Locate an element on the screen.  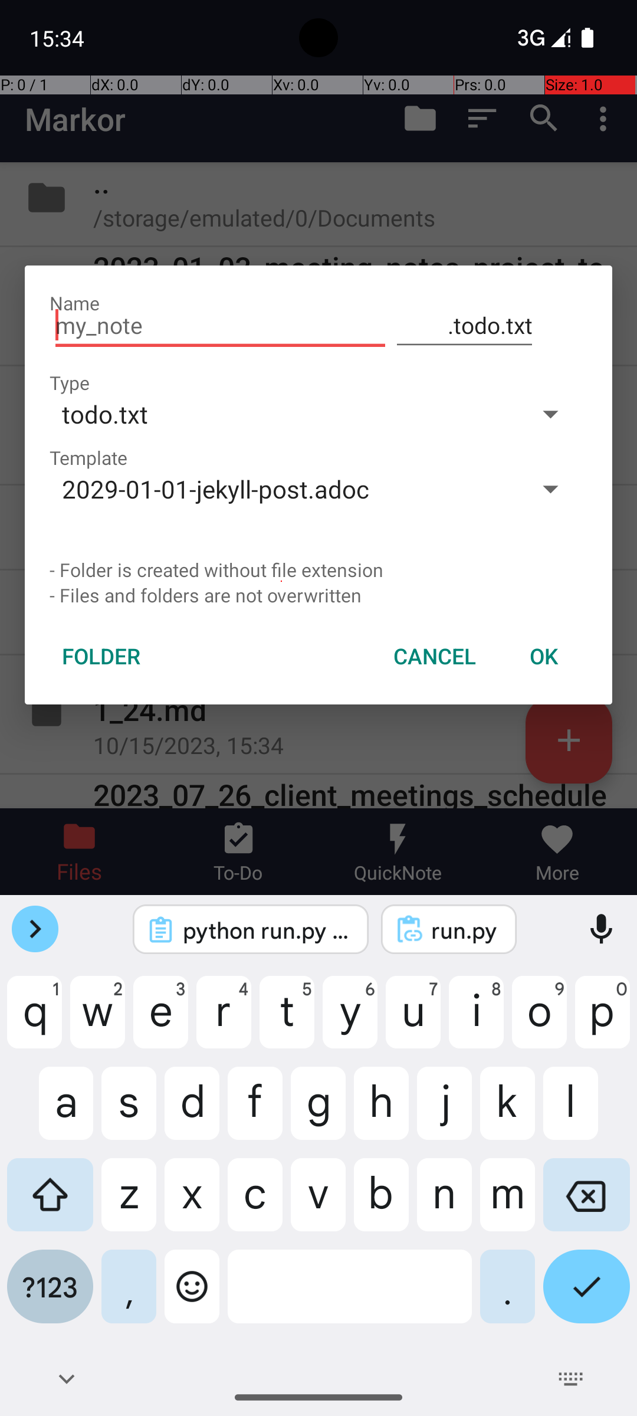
.todo.txt is located at coordinates (465, 326).